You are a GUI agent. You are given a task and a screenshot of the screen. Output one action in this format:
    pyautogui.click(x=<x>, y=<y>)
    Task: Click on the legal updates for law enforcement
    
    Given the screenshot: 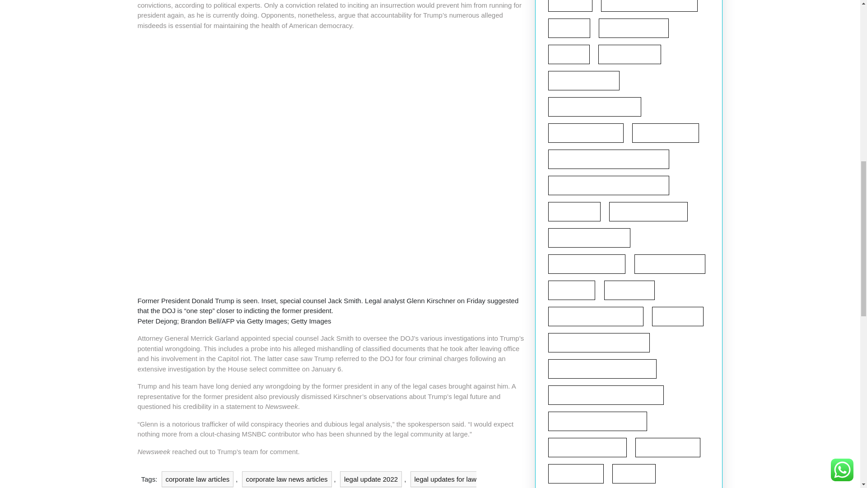 What is the action you would take?
    pyautogui.click(x=308, y=480)
    